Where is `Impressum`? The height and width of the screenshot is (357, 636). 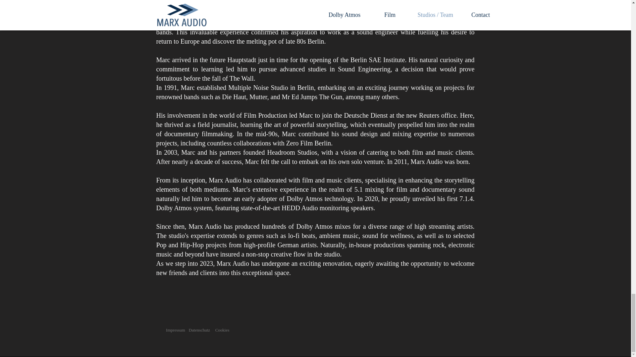 Impressum is located at coordinates (176, 330).